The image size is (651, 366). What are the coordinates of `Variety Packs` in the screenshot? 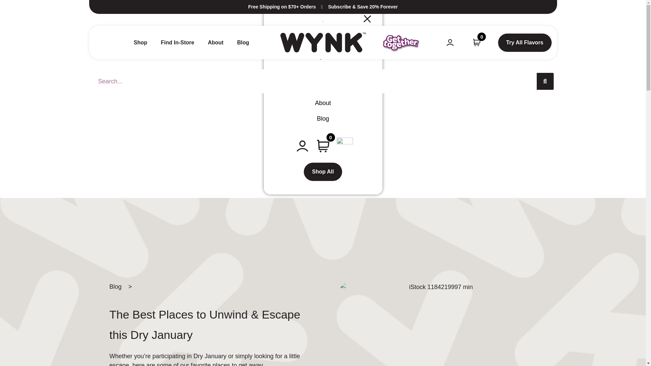 It's located at (323, 56).